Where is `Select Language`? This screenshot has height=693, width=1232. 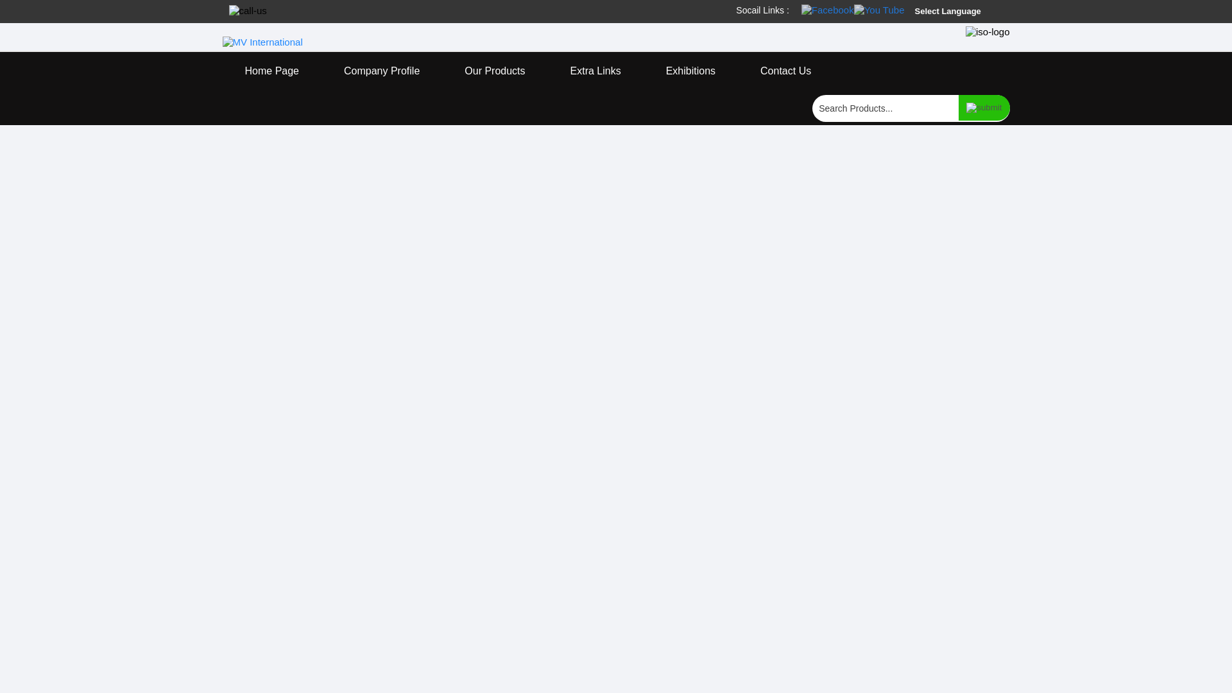 Select Language is located at coordinates (959, 12).